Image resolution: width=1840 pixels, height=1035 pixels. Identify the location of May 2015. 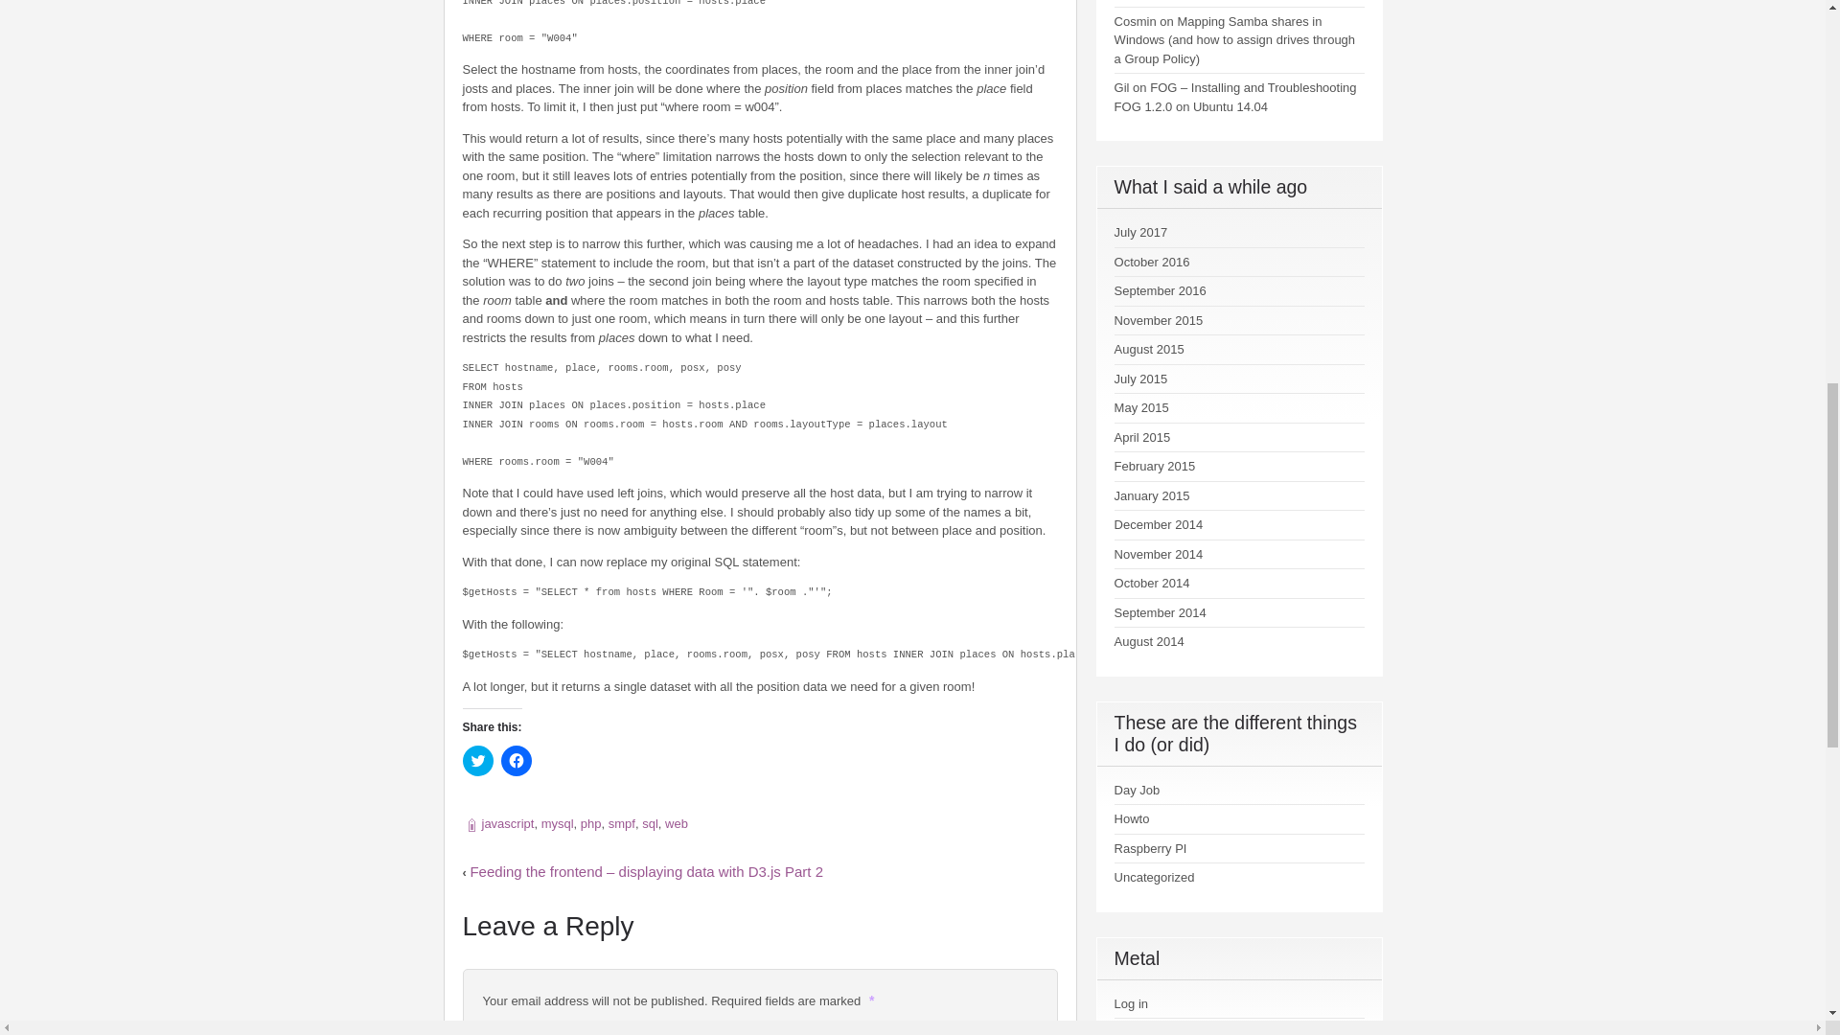
(1141, 407).